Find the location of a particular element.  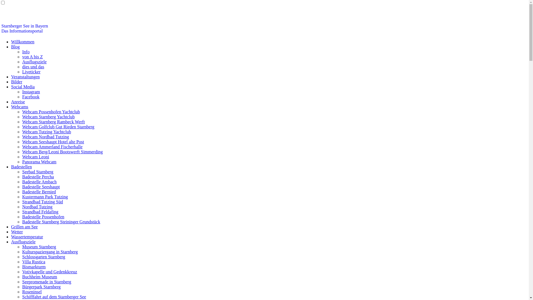

Webcam Tutzing Yachtclub is located at coordinates (47, 132).